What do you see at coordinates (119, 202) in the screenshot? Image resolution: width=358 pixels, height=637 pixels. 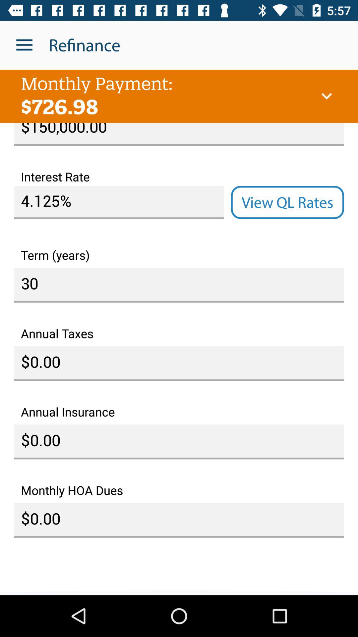 I see `press item next to view ql rates icon` at bounding box center [119, 202].